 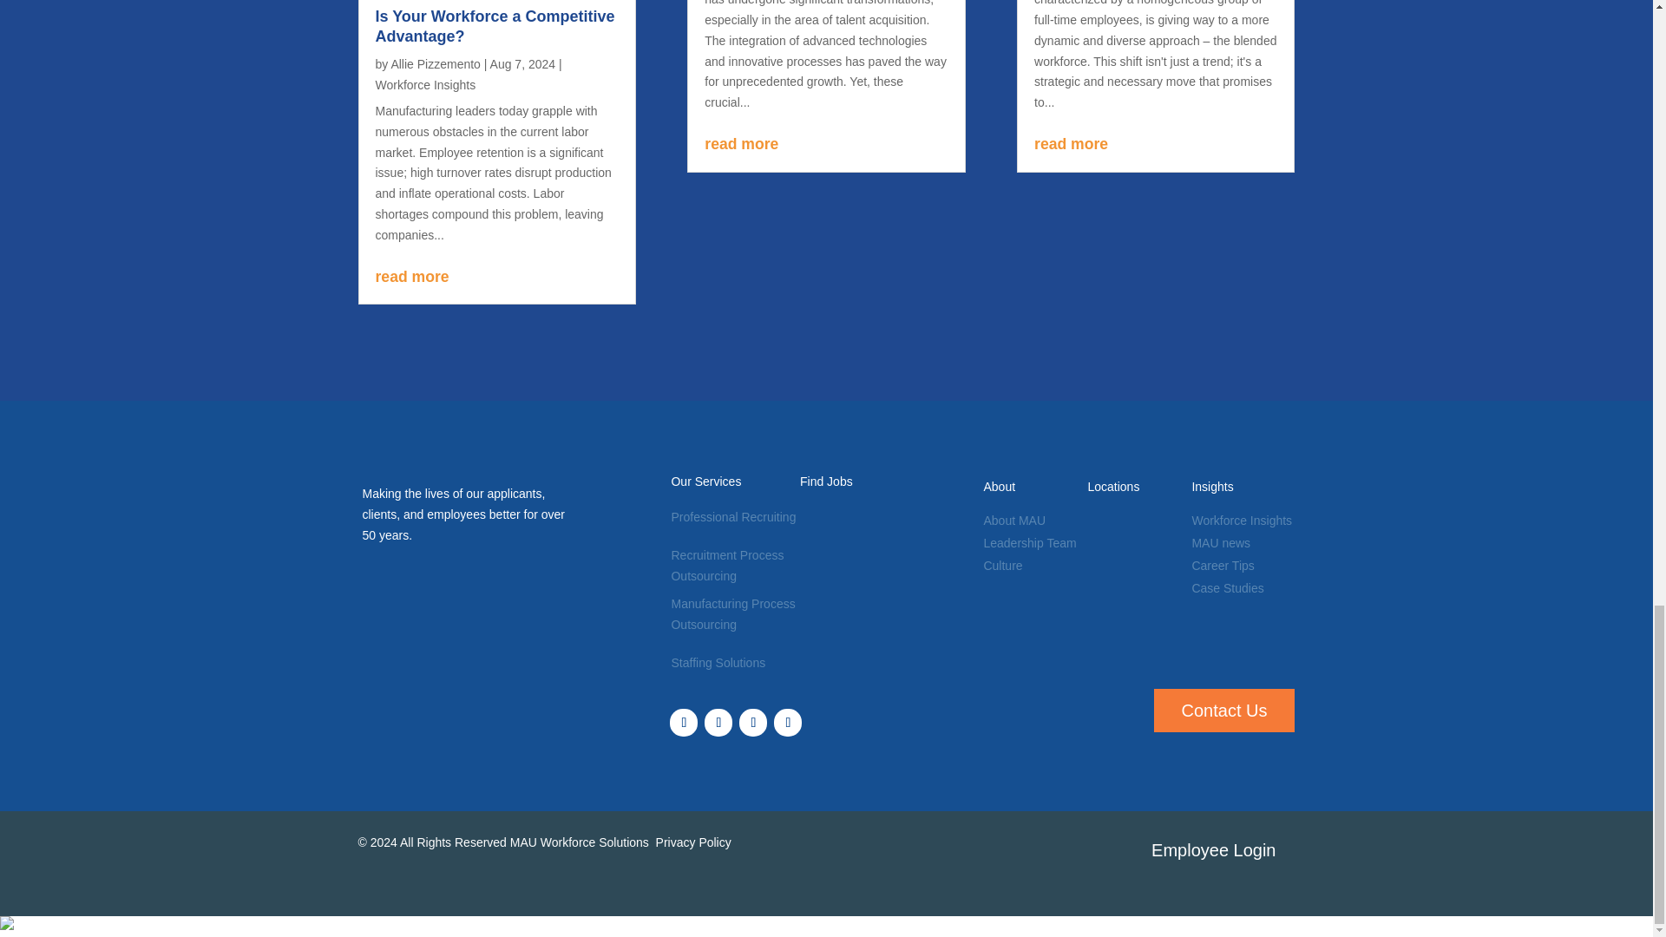 I want to click on read more, so click(x=826, y=145).